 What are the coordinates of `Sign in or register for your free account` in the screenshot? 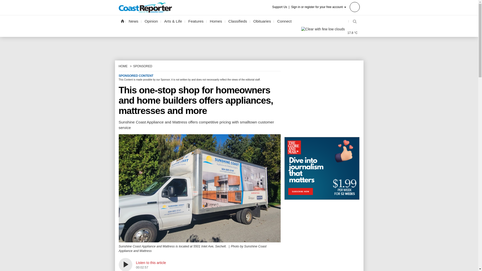 It's located at (325, 7).